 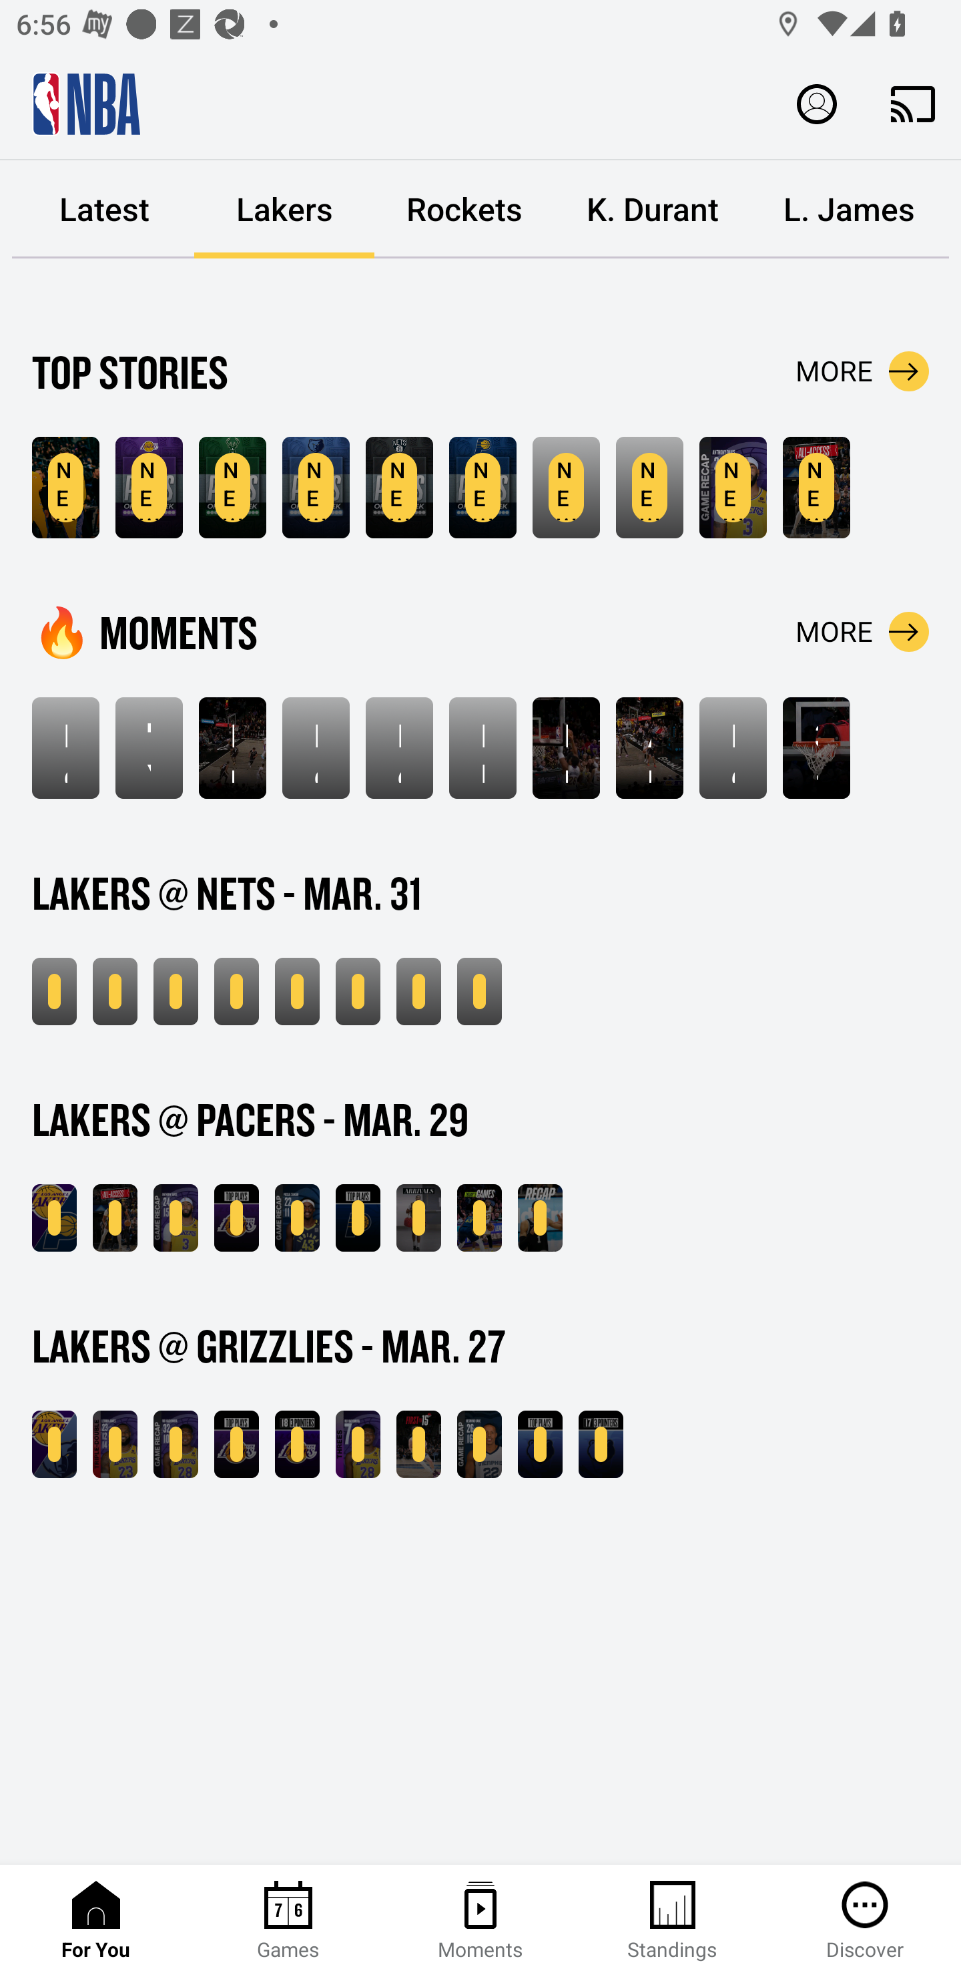 What do you see at coordinates (862, 371) in the screenshot?
I see `MORE` at bounding box center [862, 371].